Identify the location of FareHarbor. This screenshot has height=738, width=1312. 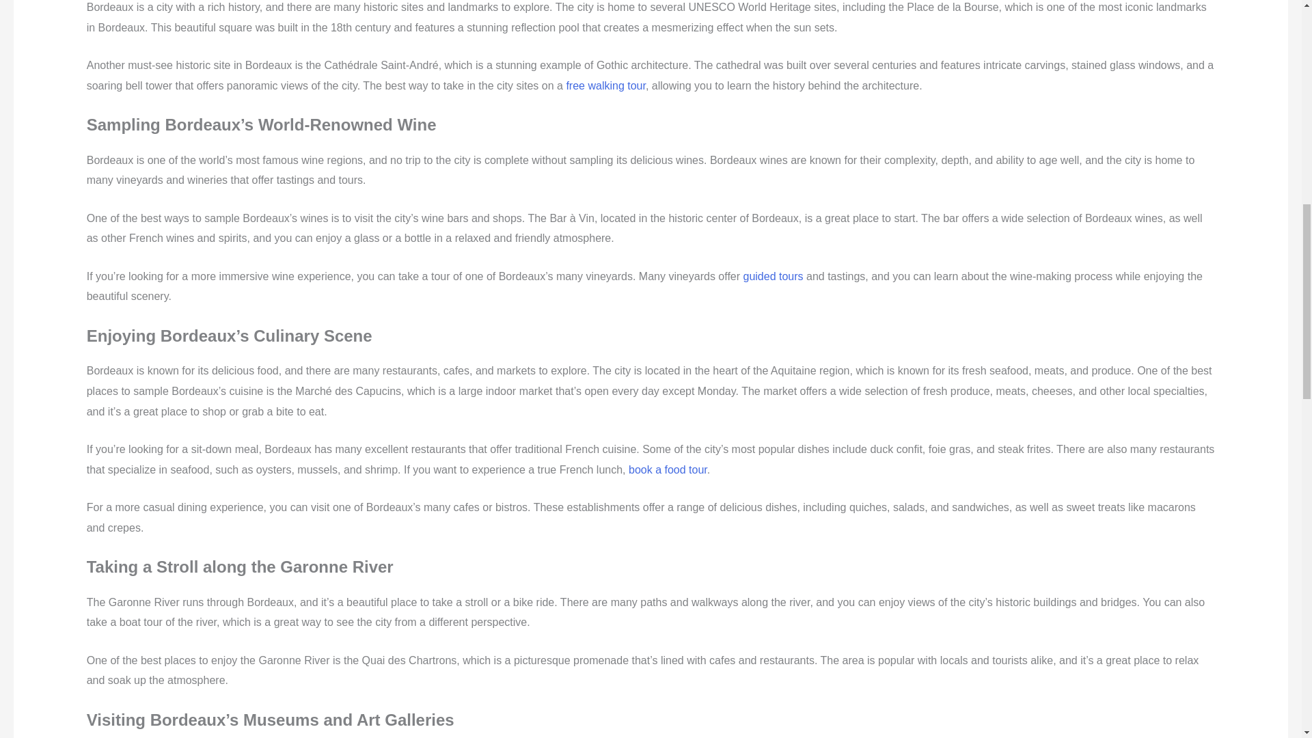
(1209, 58).